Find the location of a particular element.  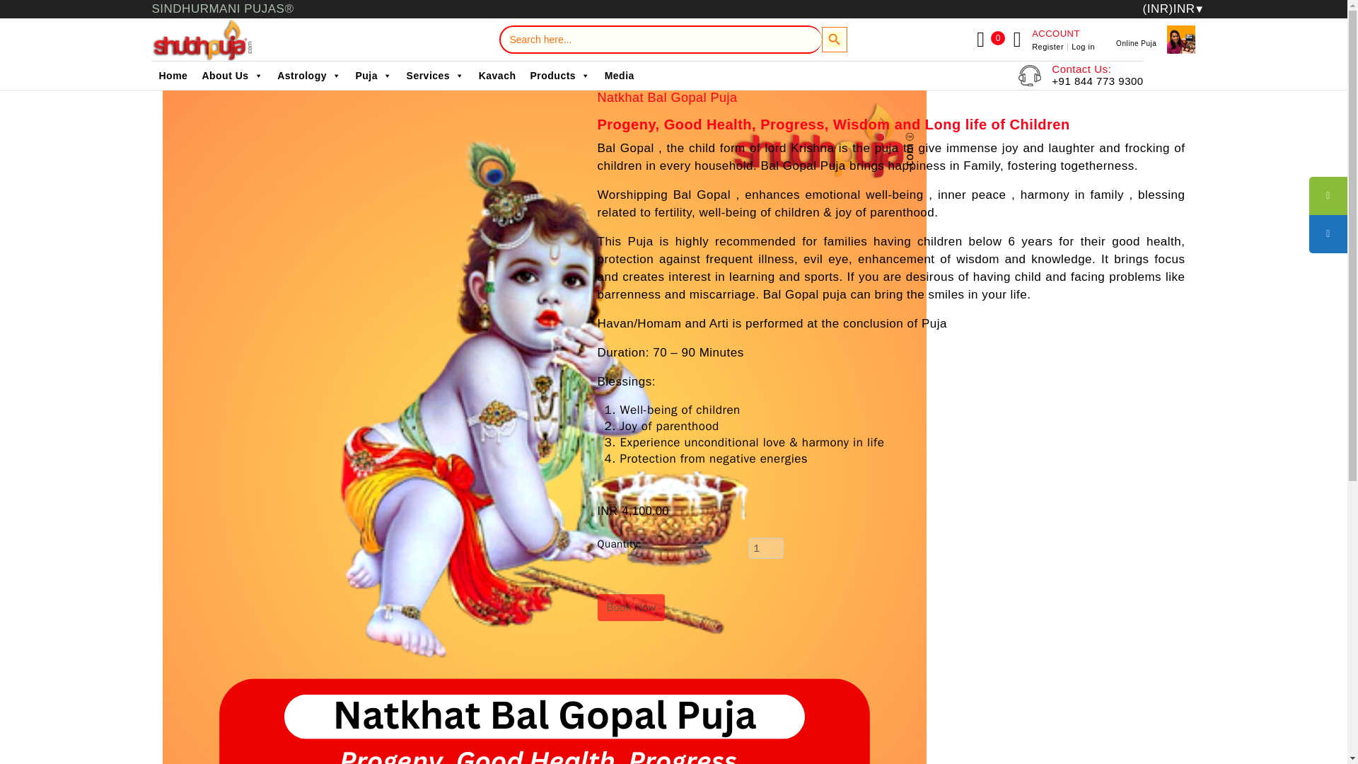

Astrology is located at coordinates (308, 76).